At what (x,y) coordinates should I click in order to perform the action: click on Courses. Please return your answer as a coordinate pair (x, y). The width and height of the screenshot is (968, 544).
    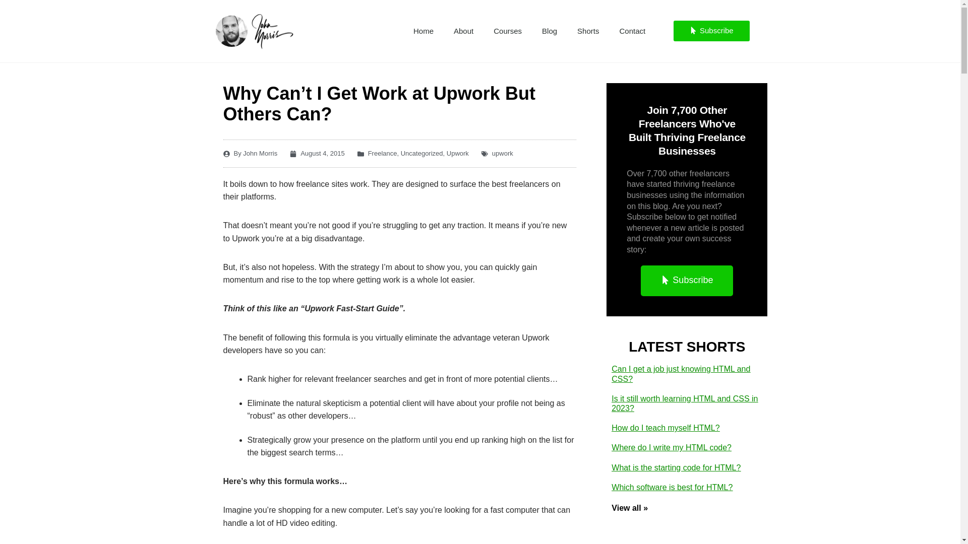
    Looking at the image, I should click on (507, 31).